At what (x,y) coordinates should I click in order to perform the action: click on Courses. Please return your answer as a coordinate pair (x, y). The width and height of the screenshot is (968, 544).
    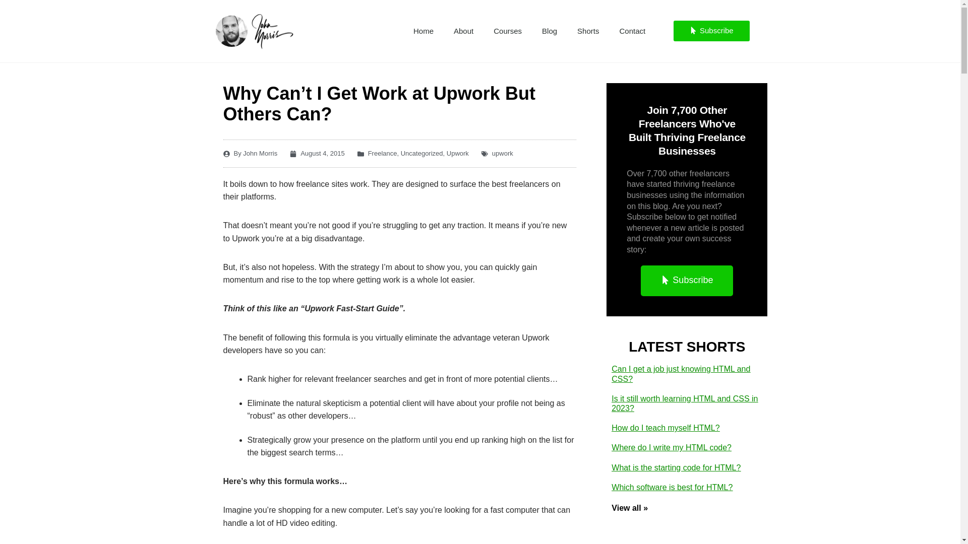
    Looking at the image, I should click on (507, 31).